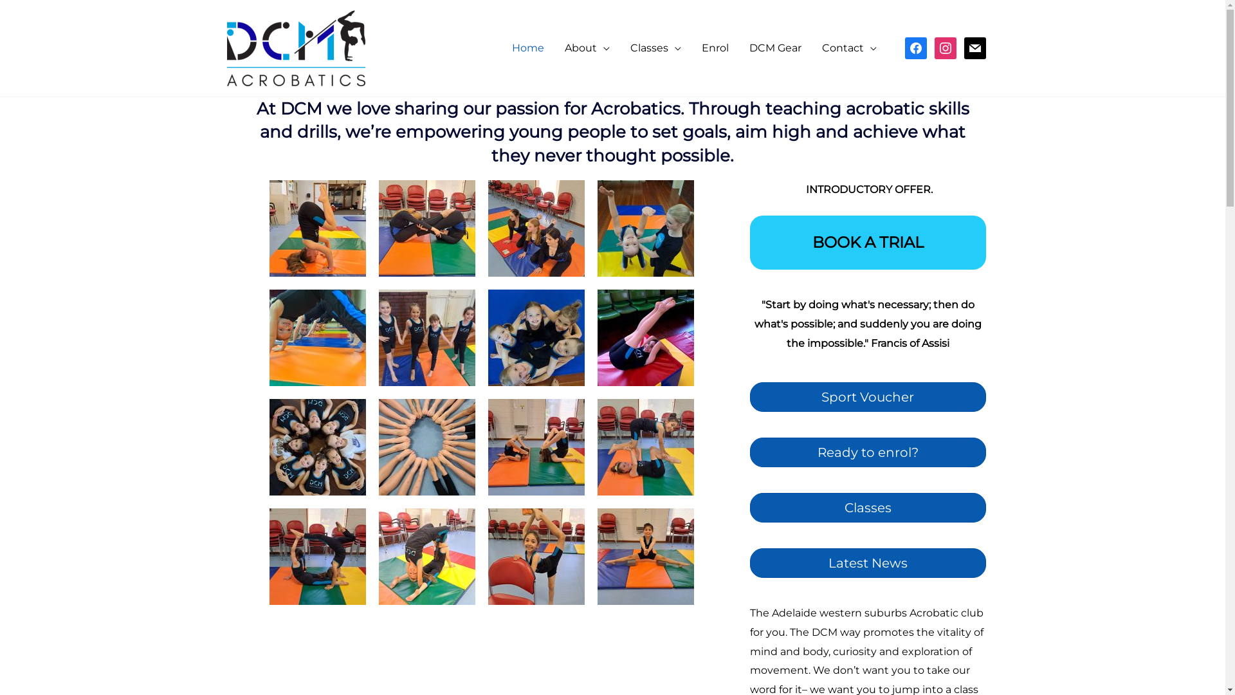  What do you see at coordinates (317, 447) in the screenshot?
I see `11` at bounding box center [317, 447].